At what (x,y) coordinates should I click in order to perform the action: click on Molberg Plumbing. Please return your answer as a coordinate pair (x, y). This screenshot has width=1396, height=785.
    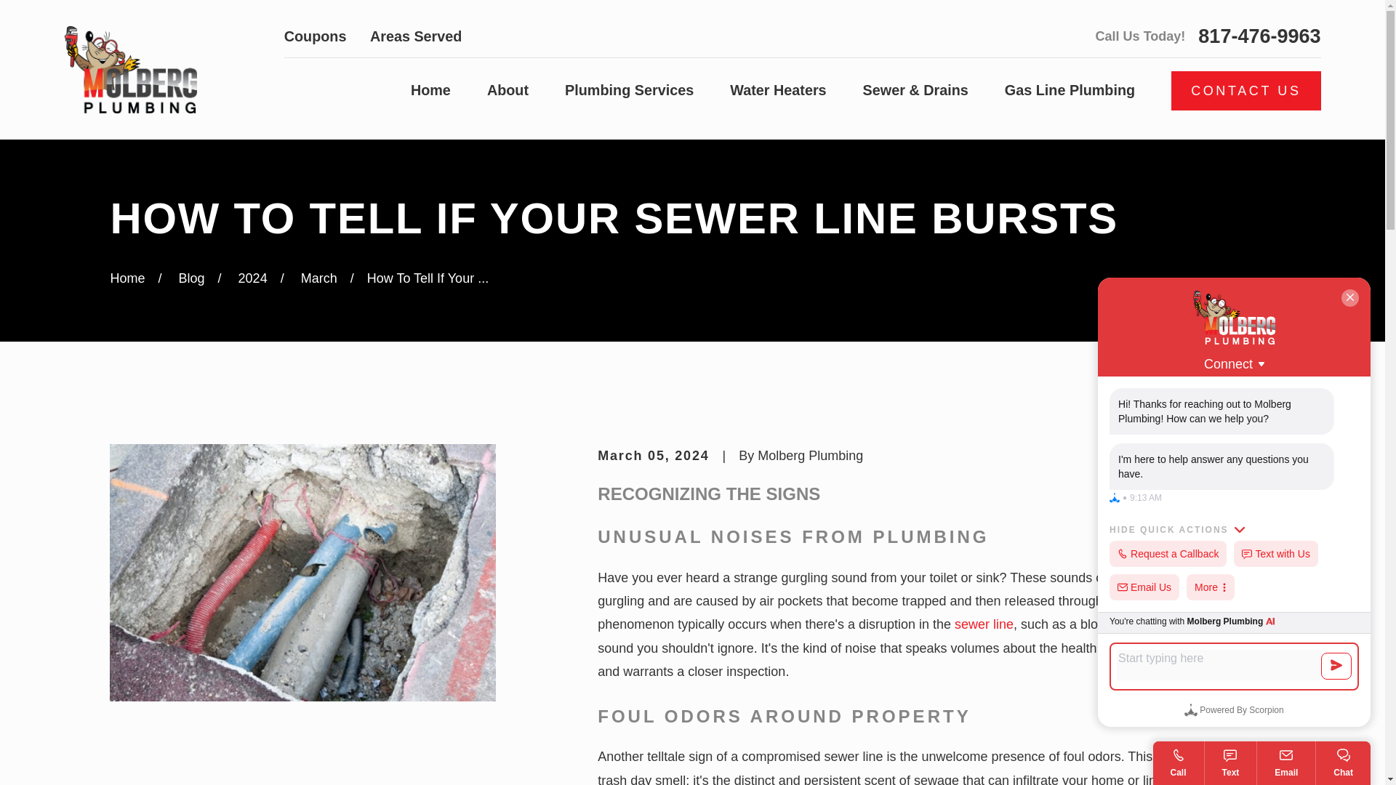
    Looking at the image, I should click on (130, 69).